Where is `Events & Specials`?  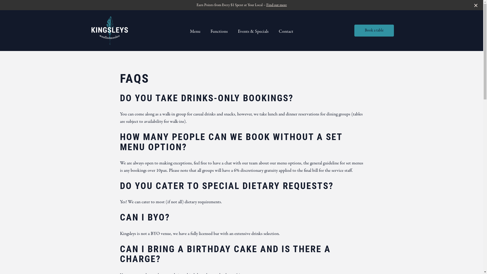 Events & Specials is located at coordinates (253, 32).